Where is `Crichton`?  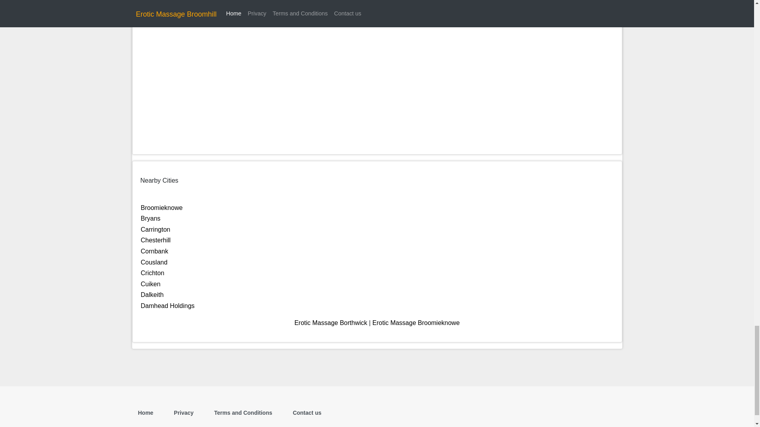 Crichton is located at coordinates (153, 273).